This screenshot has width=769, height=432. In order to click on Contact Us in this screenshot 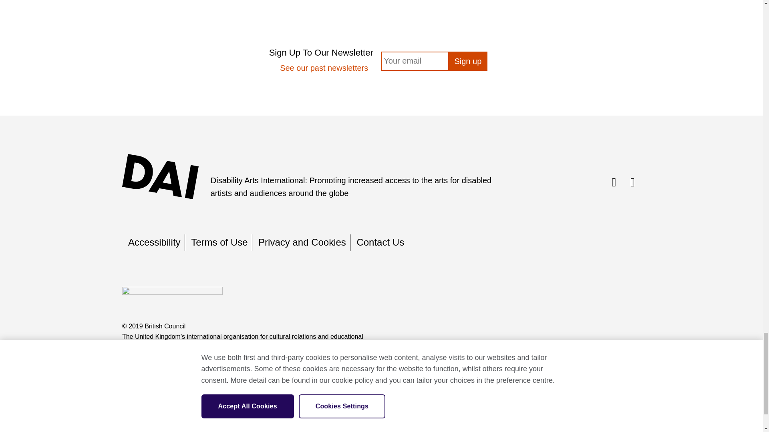, I will do `click(380, 242)`.